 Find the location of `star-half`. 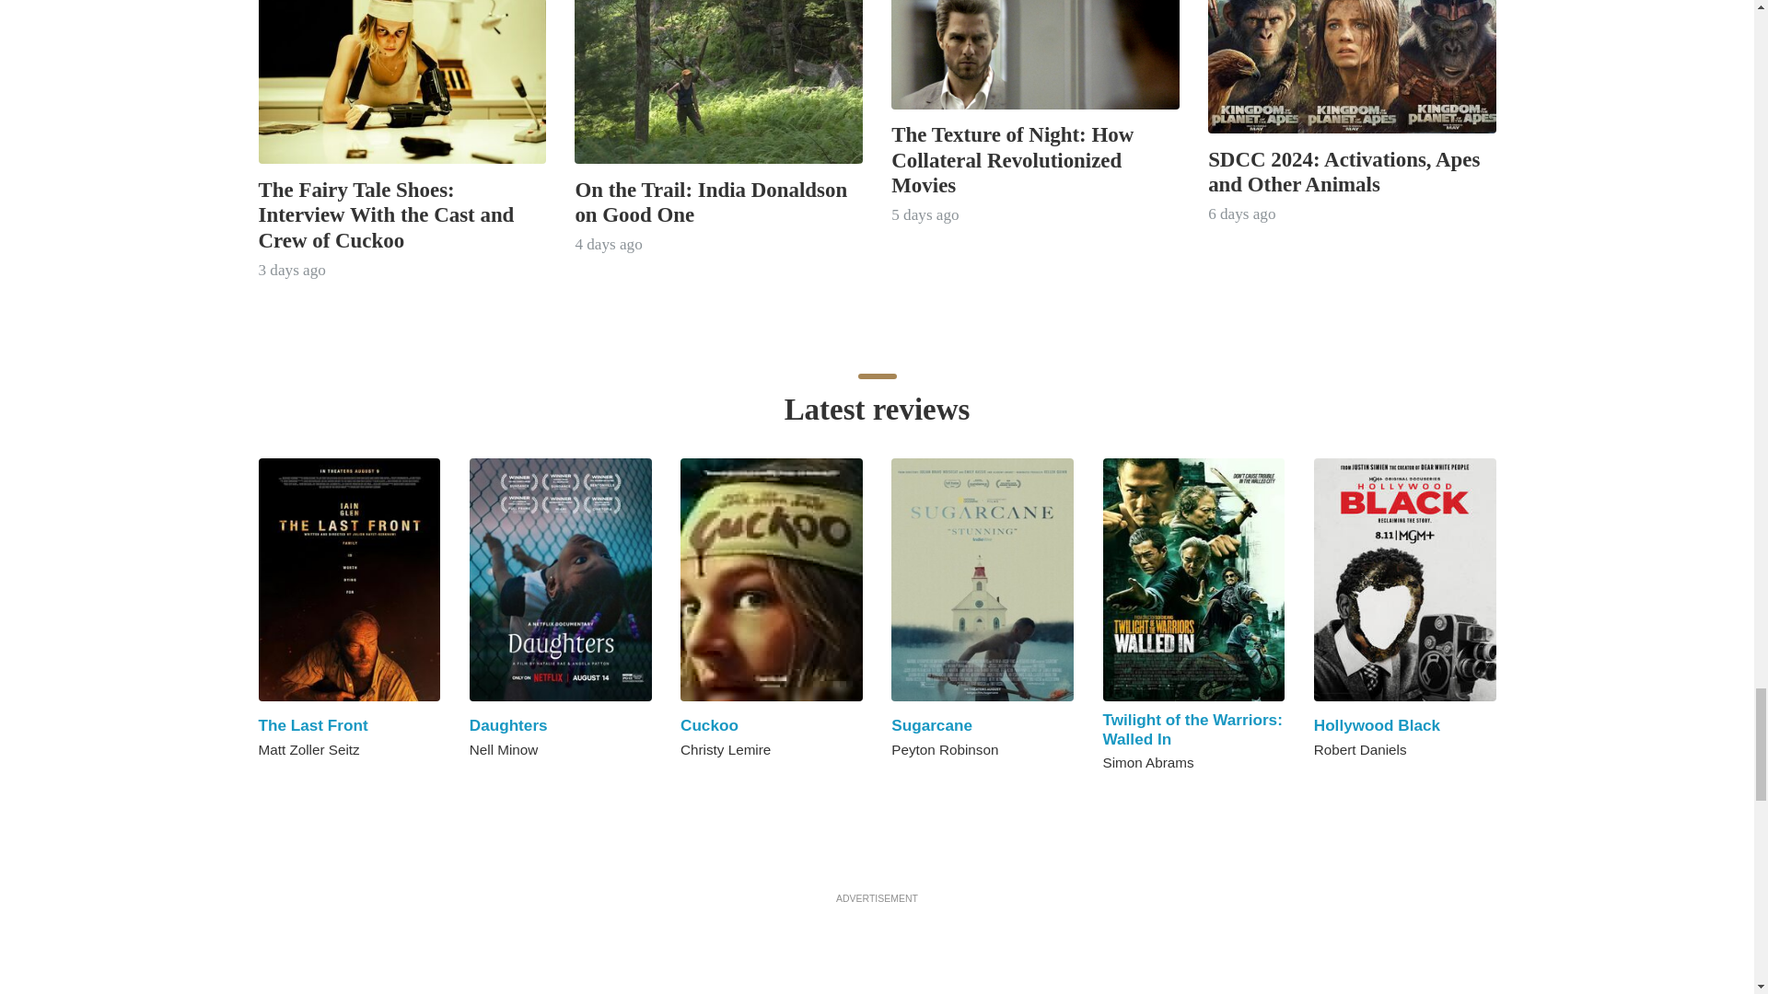

star-half is located at coordinates (536, 782).